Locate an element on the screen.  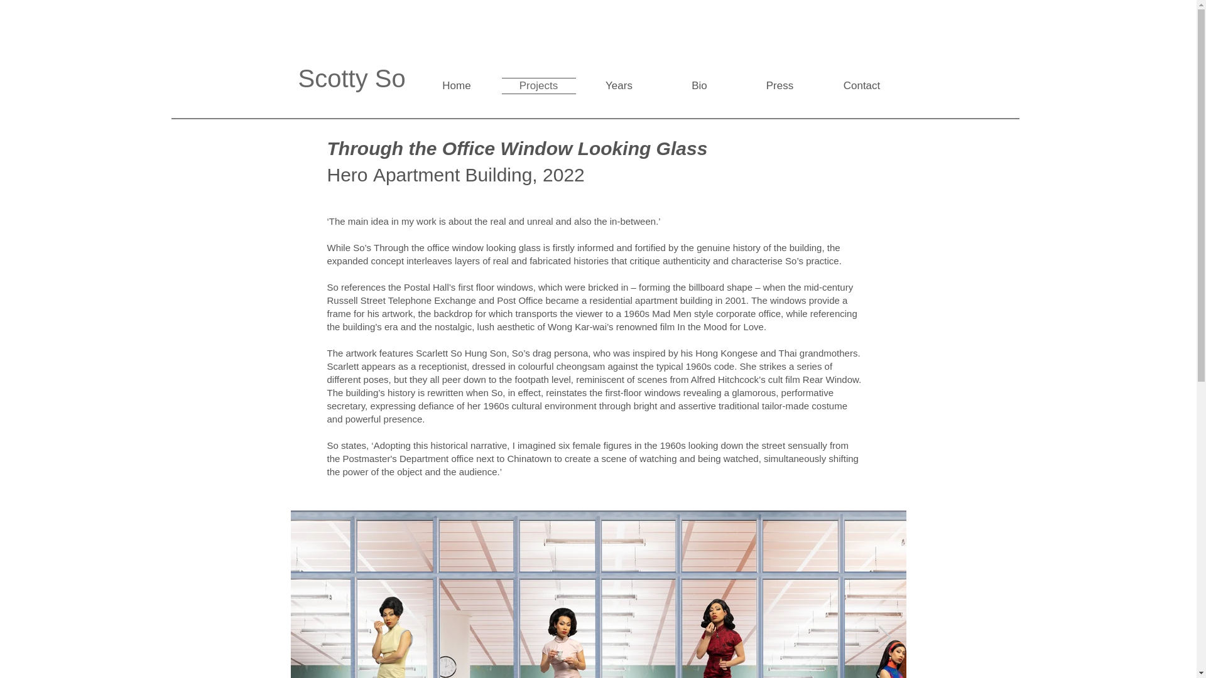
Projects is located at coordinates (539, 85).